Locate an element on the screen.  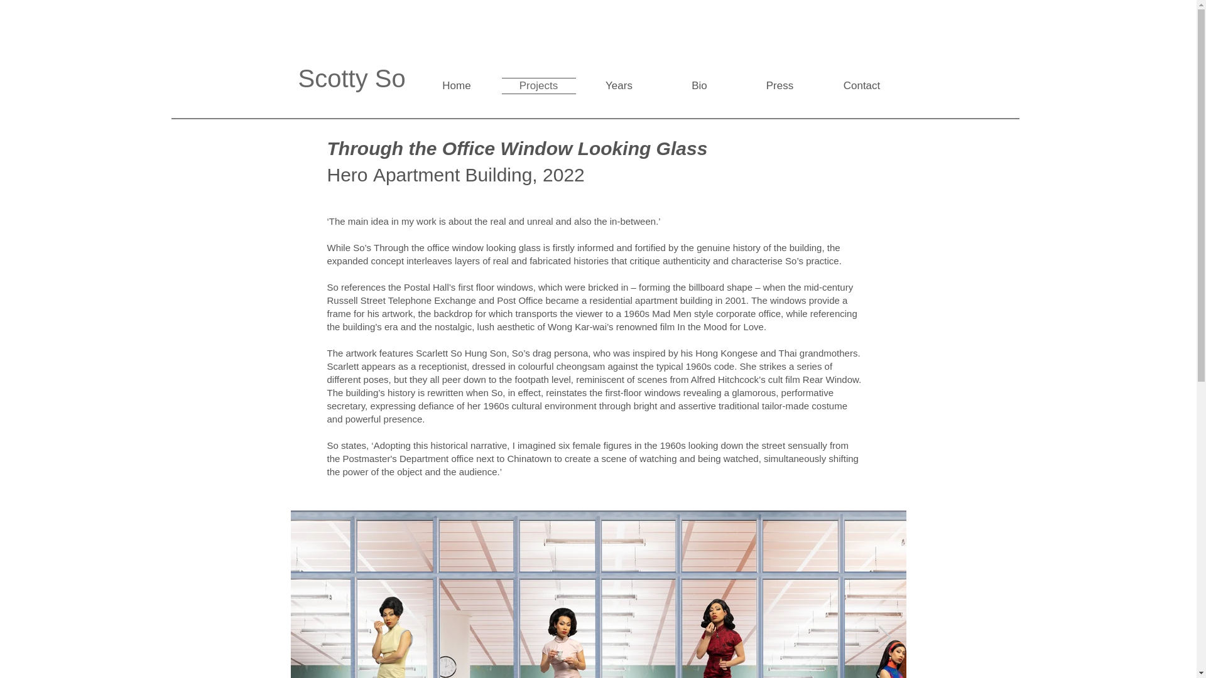
Projects is located at coordinates (539, 85).